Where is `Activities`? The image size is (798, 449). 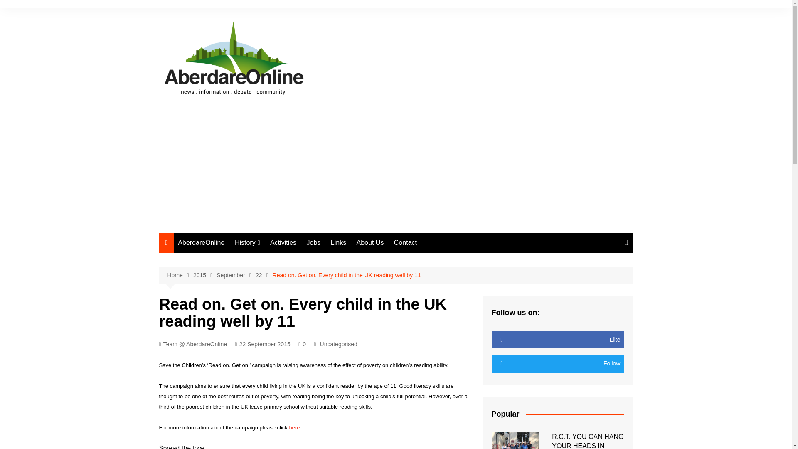 Activities is located at coordinates (283, 243).